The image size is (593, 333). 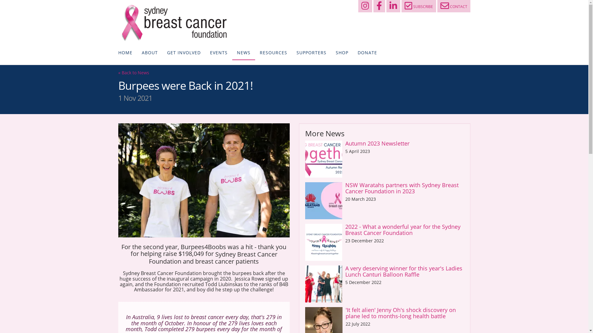 I want to click on RESOURCES, so click(x=274, y=53).